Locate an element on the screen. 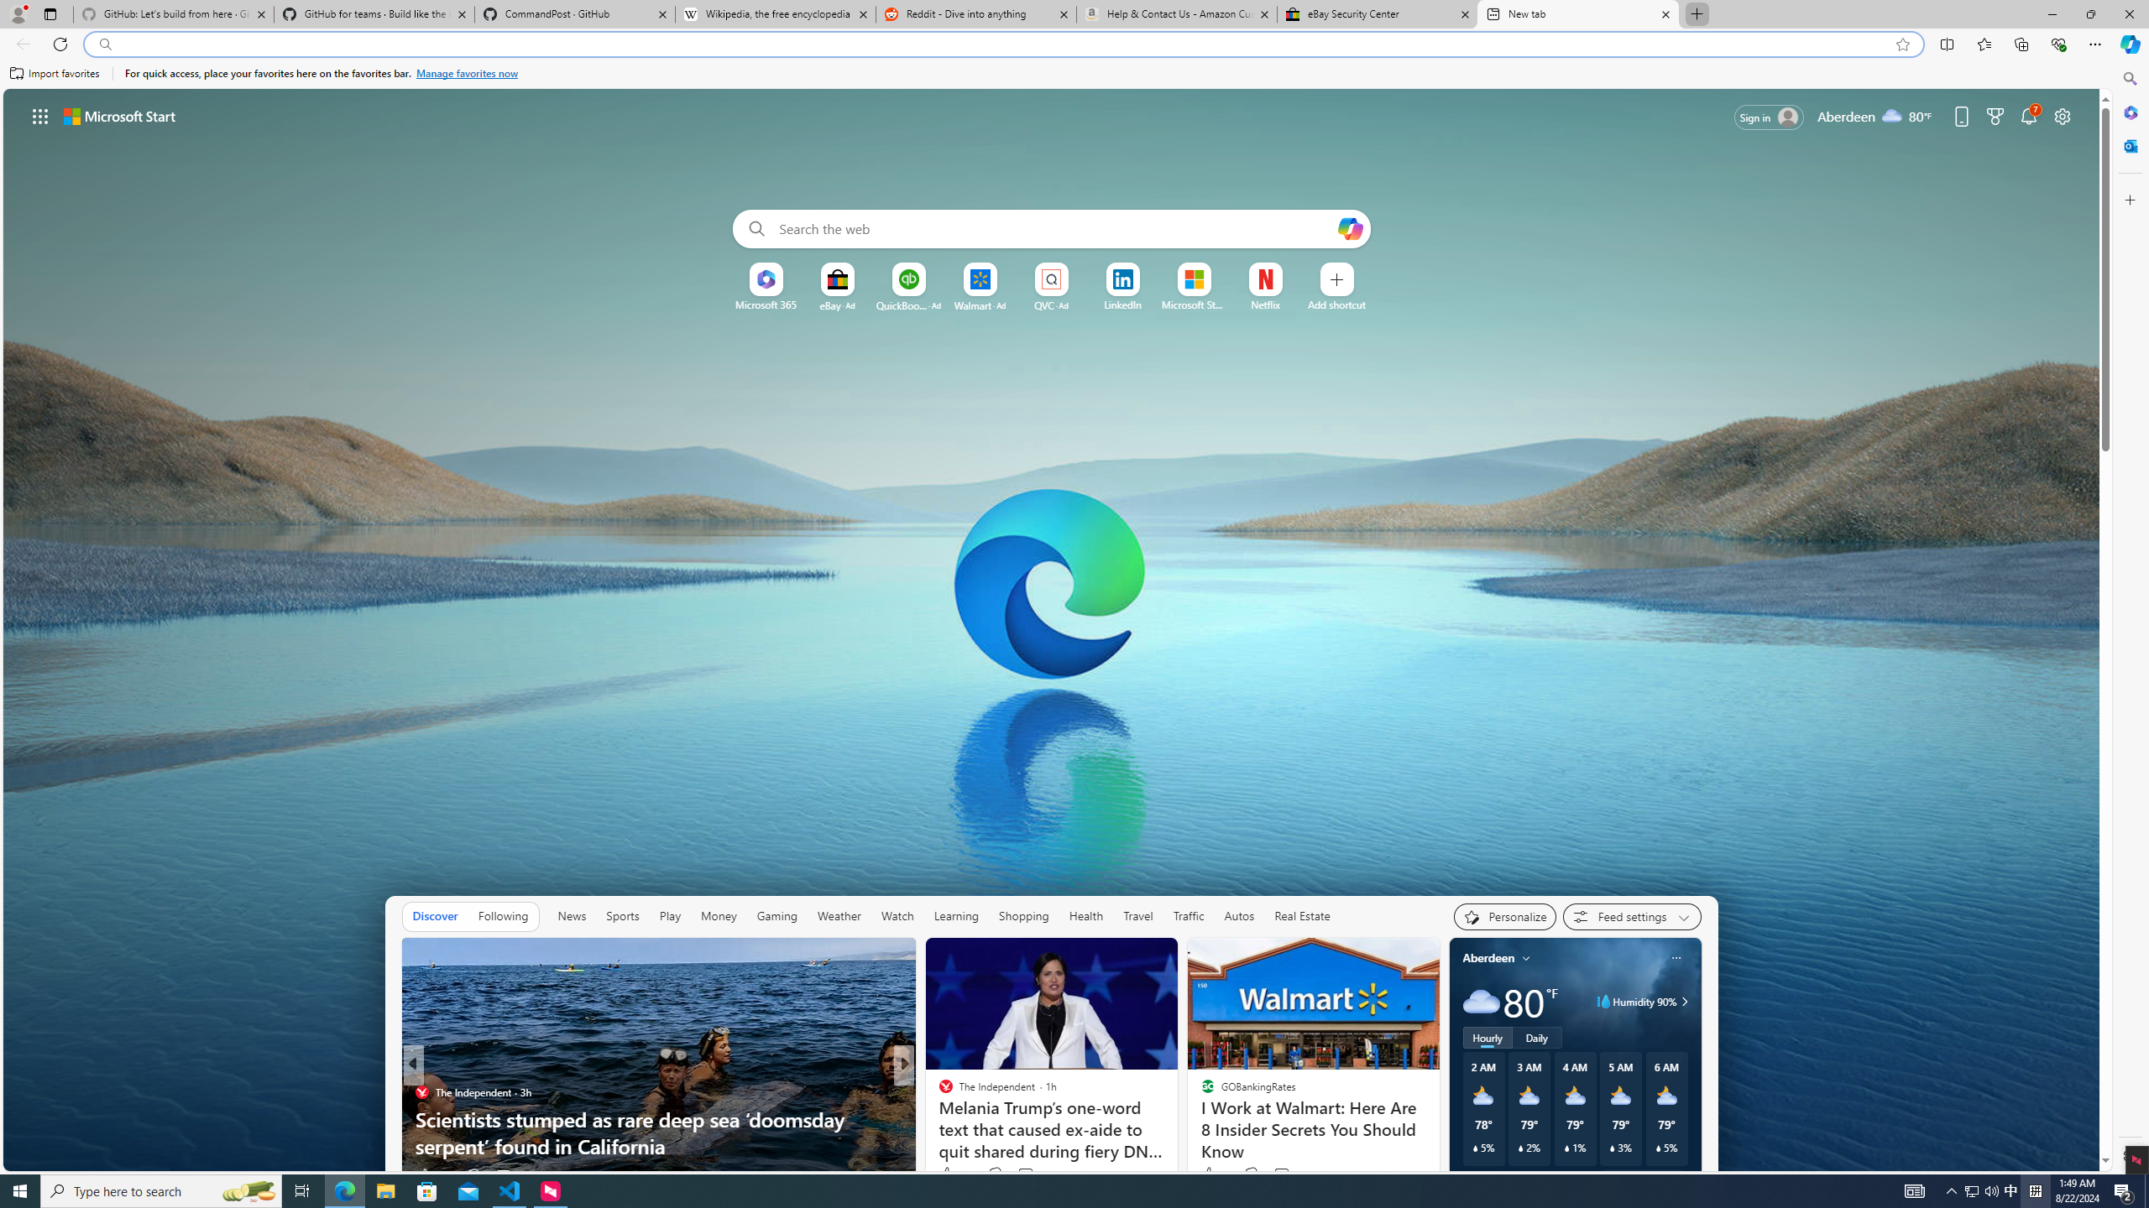 The height and width of the screenshot is (1208, 2149). Humidity 90% is located at coordinates (1682, 1002).